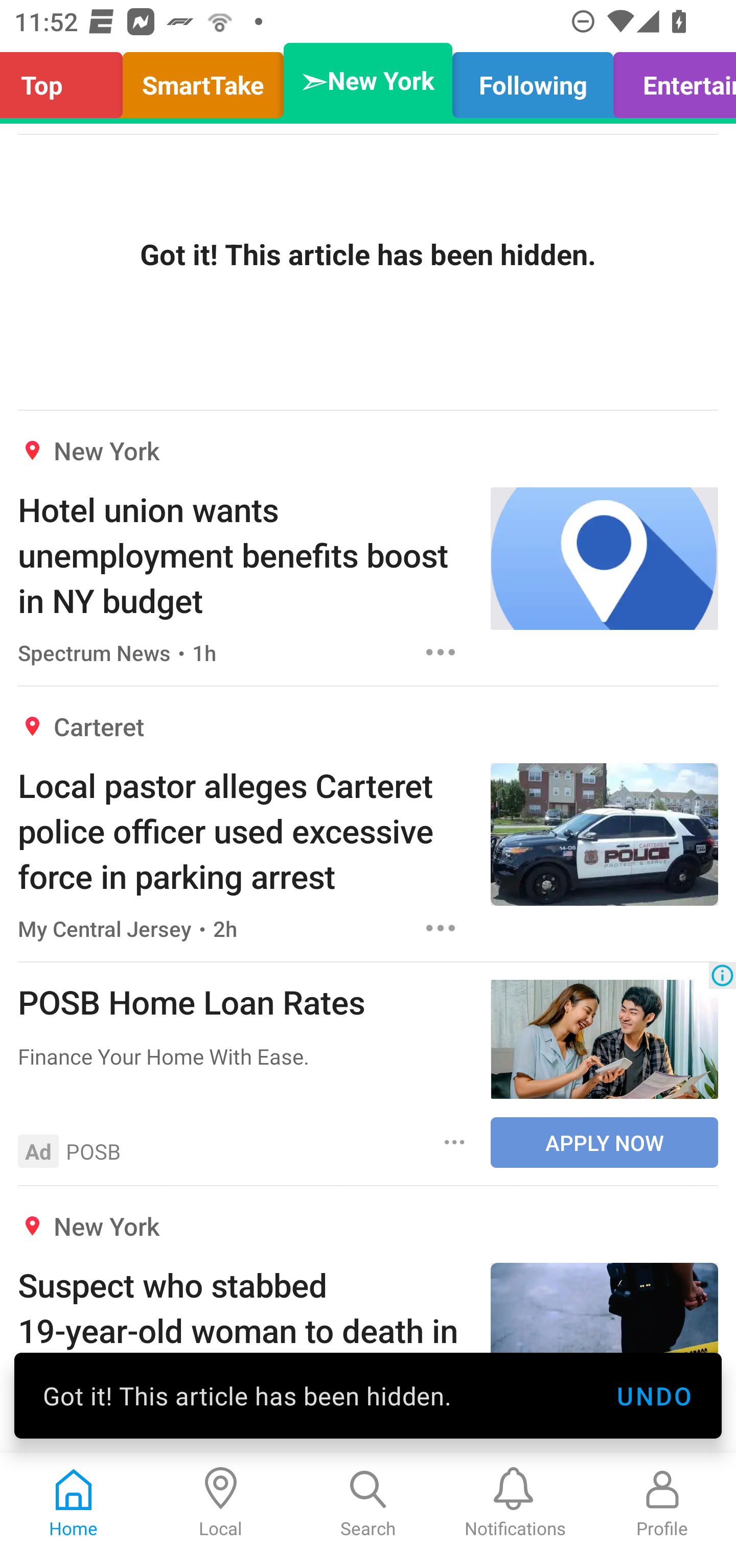  What do you see at coordinates (245, 1055) in the screenshot?
I see `Finance Your Home With Ease.` at bounding box center [245, 1055].